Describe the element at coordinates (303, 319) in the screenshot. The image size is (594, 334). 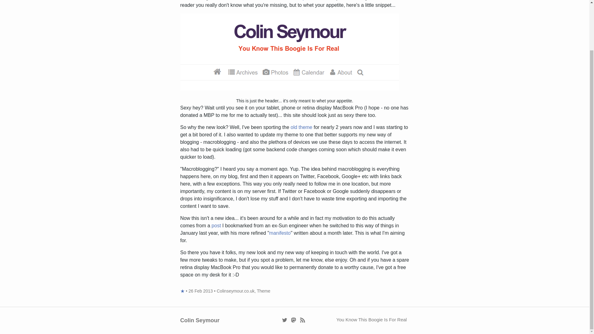
I see `Atom Feed` at that location.